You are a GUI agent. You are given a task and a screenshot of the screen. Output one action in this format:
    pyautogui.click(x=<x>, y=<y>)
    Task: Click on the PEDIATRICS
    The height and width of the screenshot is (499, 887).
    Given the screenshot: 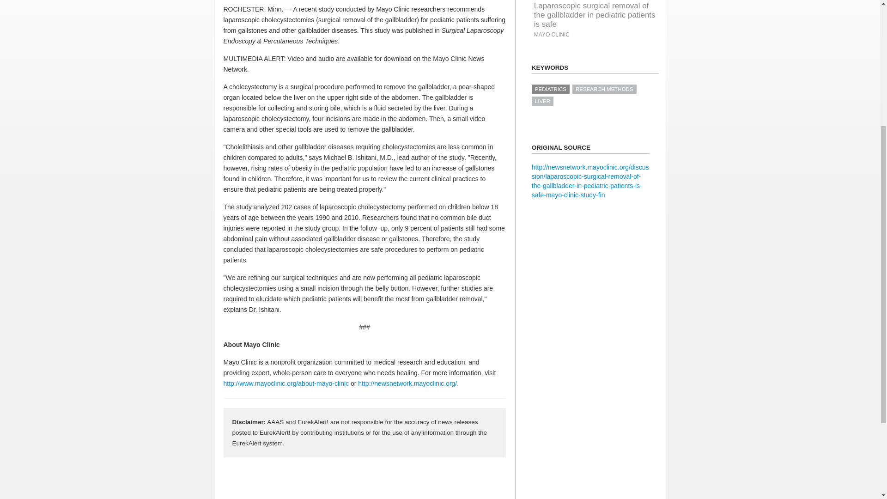 What is the action you would take?
    pyautogui.click(x=550, y=89)
    